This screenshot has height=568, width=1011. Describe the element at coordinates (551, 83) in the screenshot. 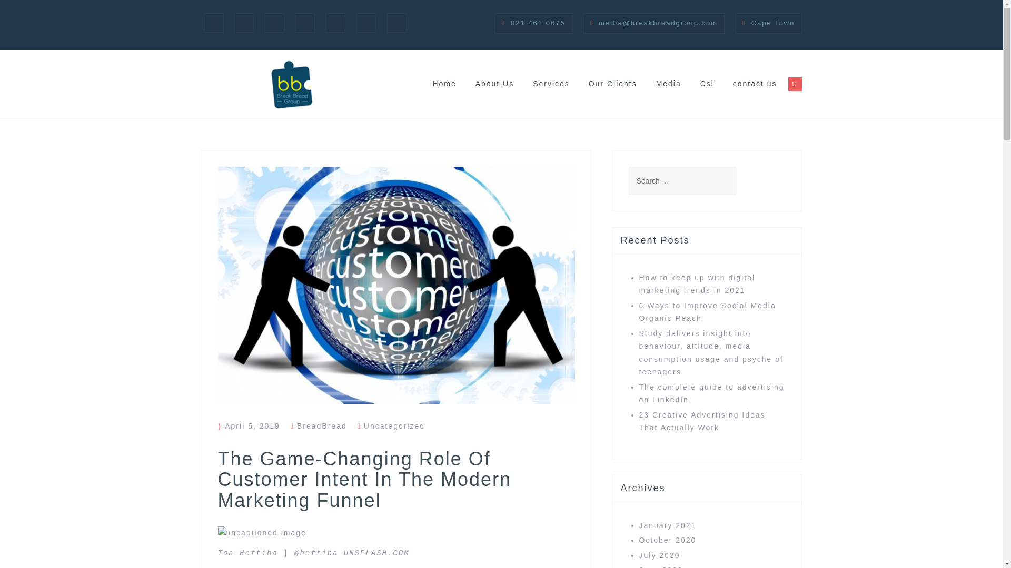

I see `Services` at that location.